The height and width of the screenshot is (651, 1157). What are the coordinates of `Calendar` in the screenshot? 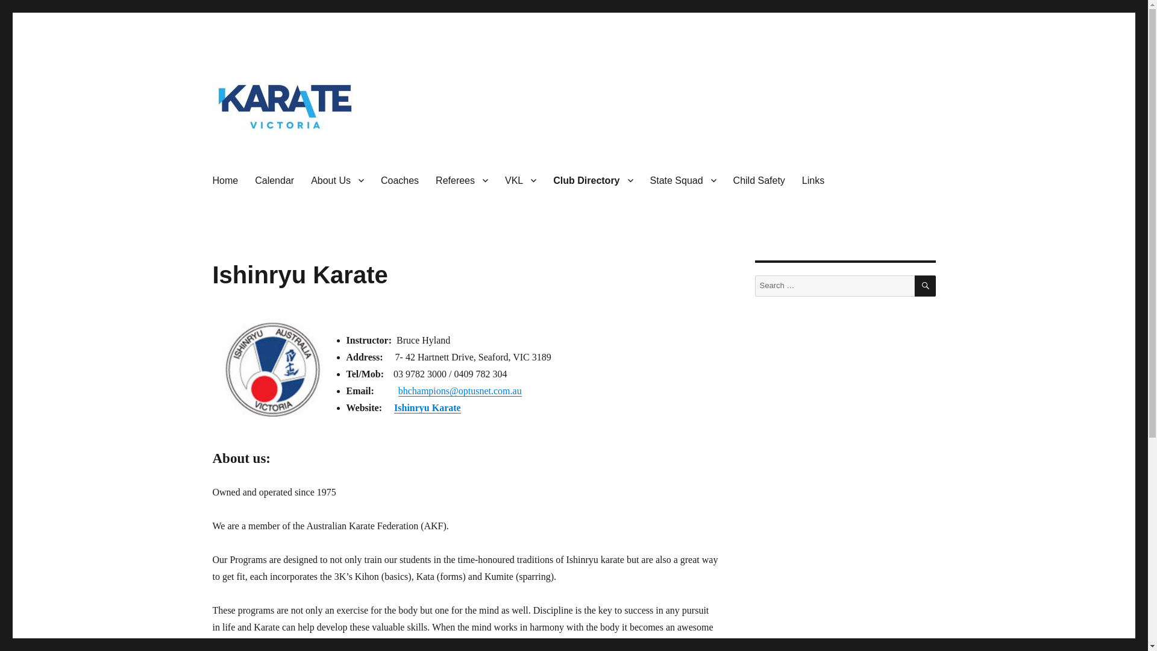 It's located at (274, 180).